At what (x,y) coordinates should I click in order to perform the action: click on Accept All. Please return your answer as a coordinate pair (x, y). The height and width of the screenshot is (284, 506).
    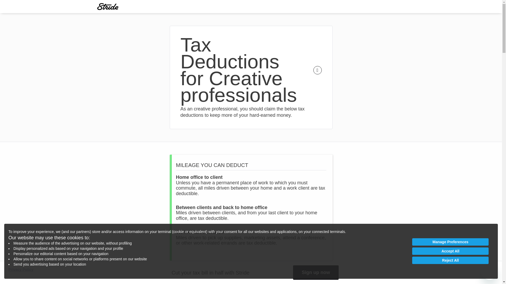
    Looking at the image, I should click on (450, 251).